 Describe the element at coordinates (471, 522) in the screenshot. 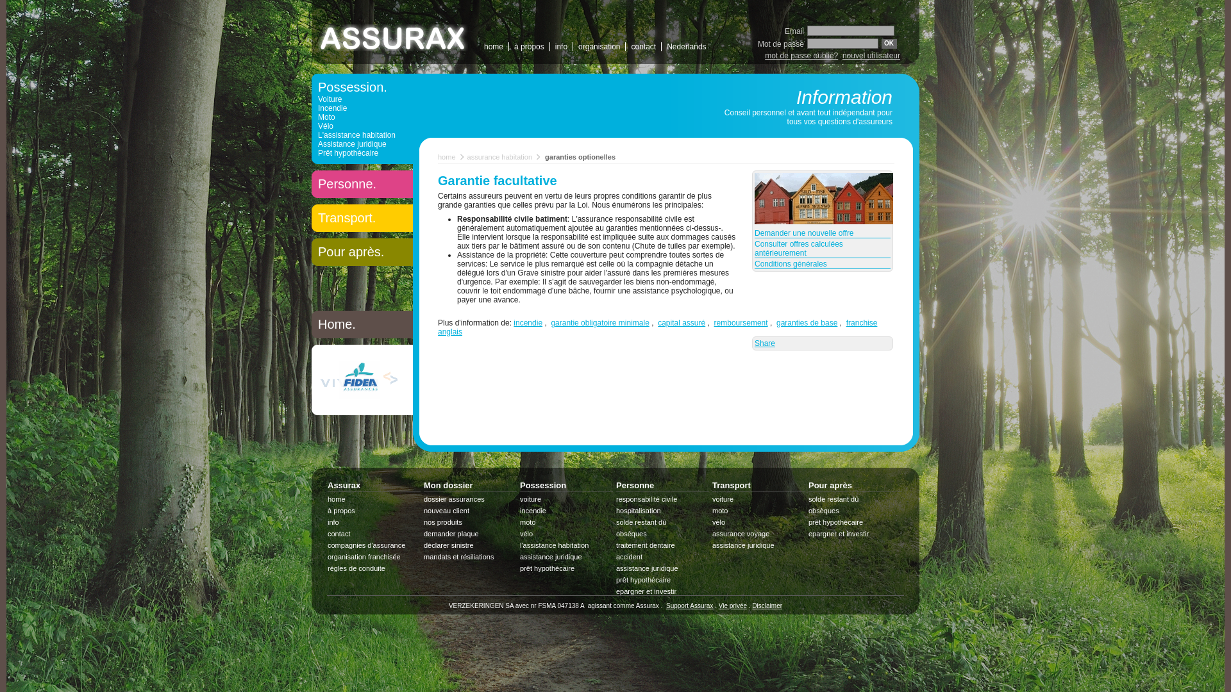

I see `nos produits` at that location.